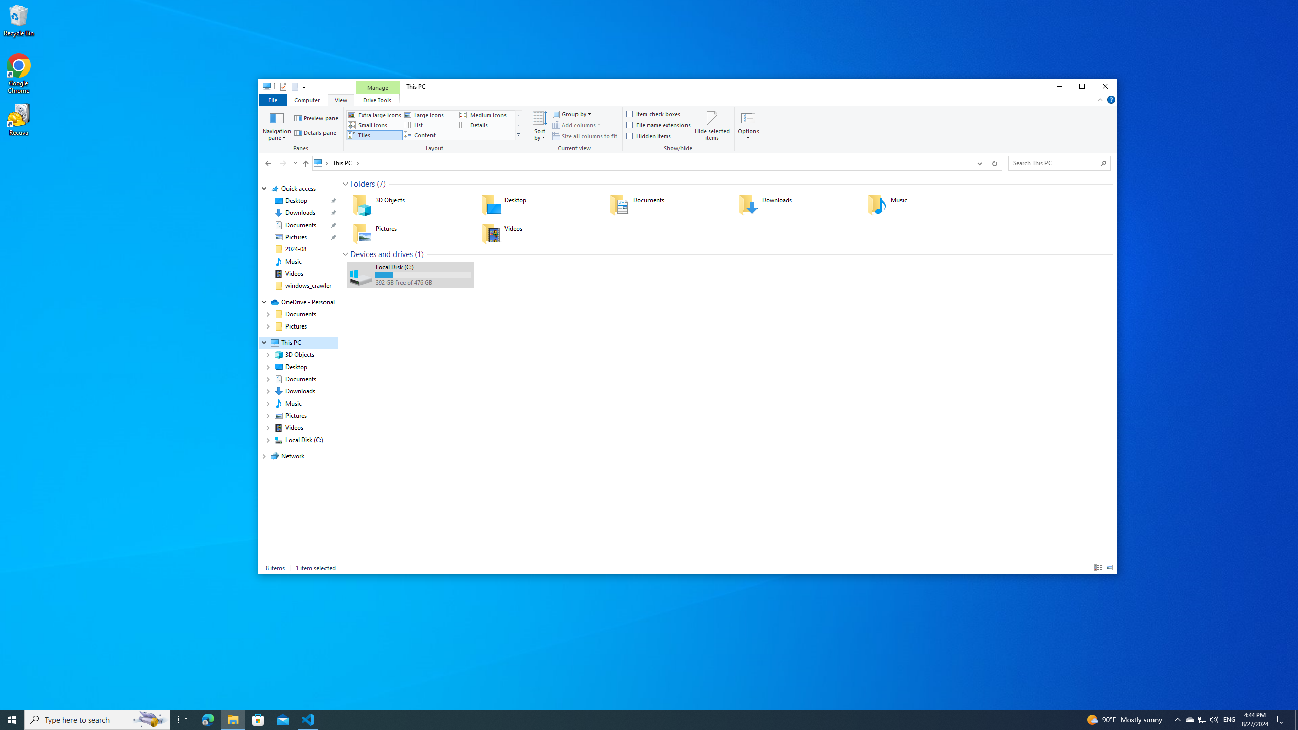  I want to click on Sort by, so click(539, 125).